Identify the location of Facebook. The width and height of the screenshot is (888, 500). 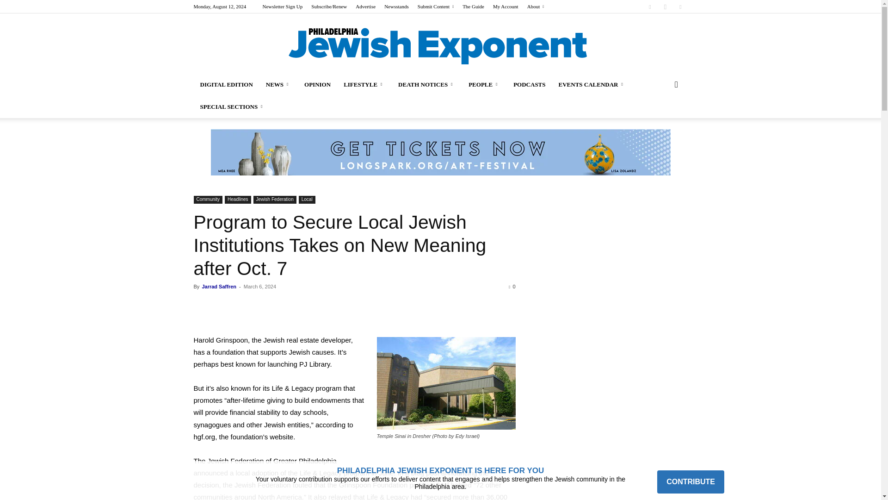
(650, 6).